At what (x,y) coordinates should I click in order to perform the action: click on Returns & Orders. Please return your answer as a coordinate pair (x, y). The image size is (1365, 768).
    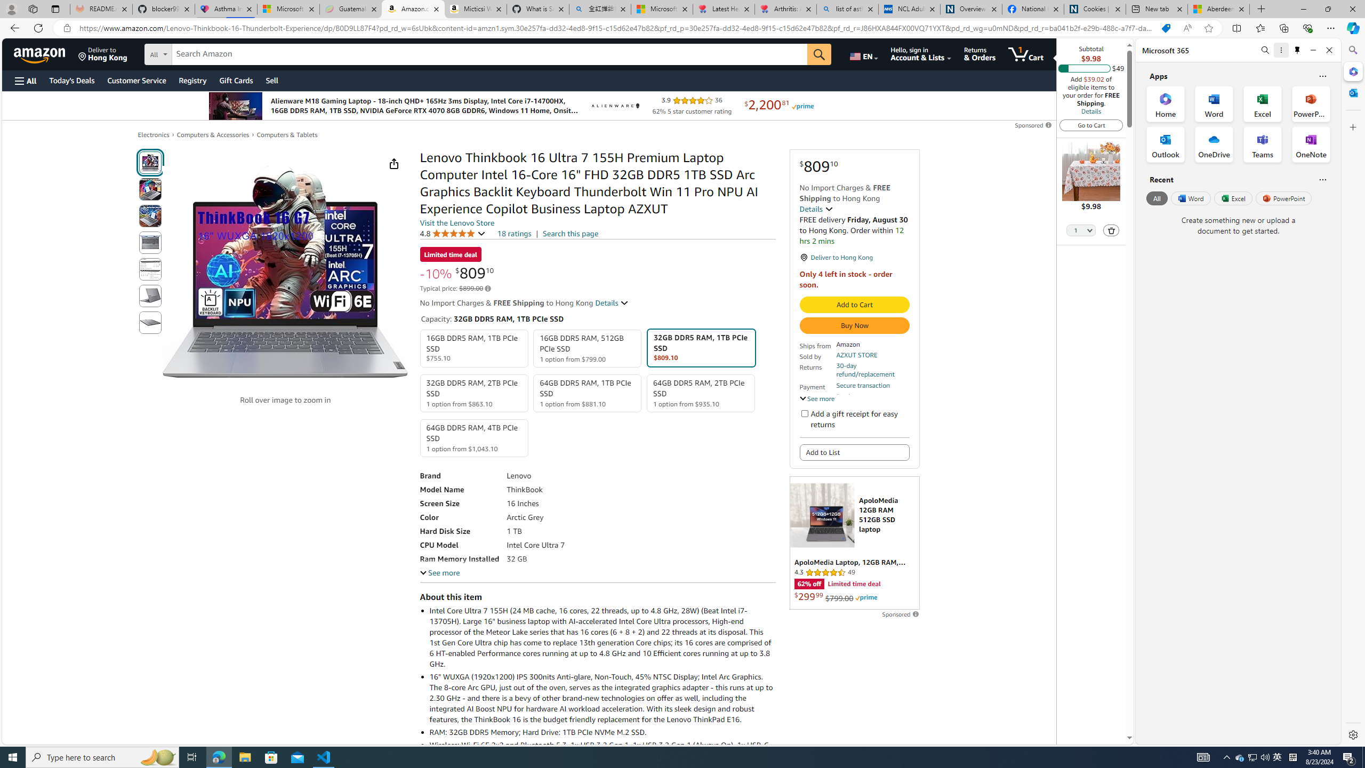
    Looking at the image, I should click on (980, 54).